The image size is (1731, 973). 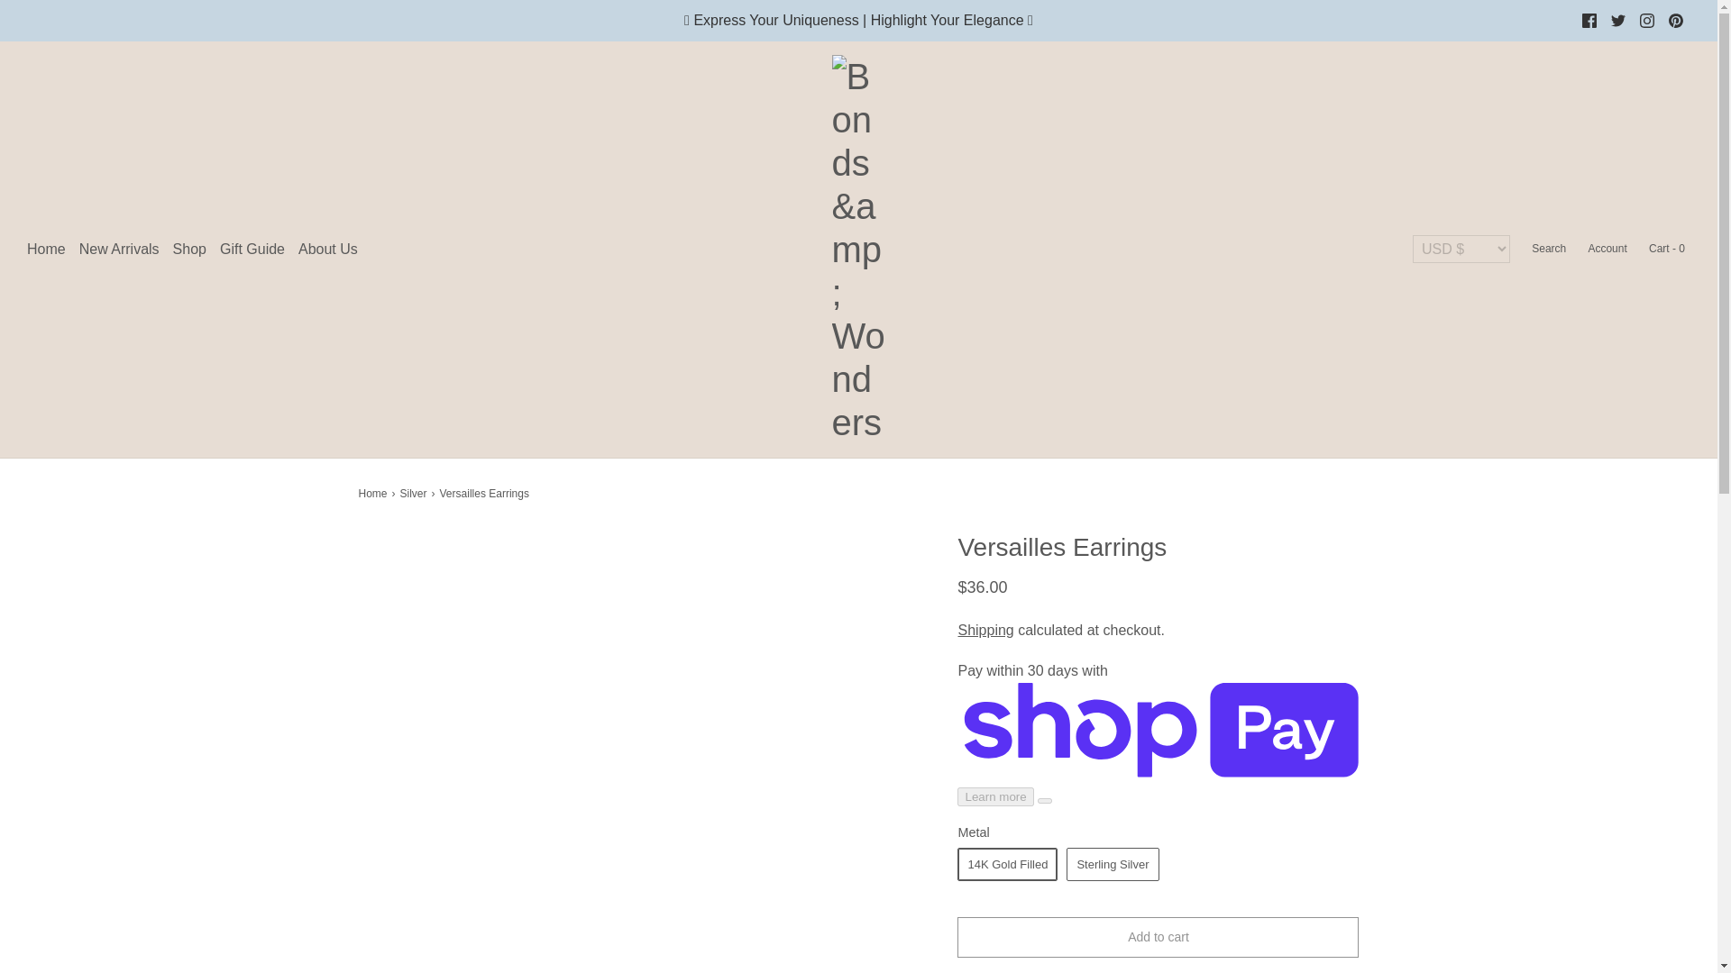 I want to click on Instagram icon, so click(x=1646, y=20).